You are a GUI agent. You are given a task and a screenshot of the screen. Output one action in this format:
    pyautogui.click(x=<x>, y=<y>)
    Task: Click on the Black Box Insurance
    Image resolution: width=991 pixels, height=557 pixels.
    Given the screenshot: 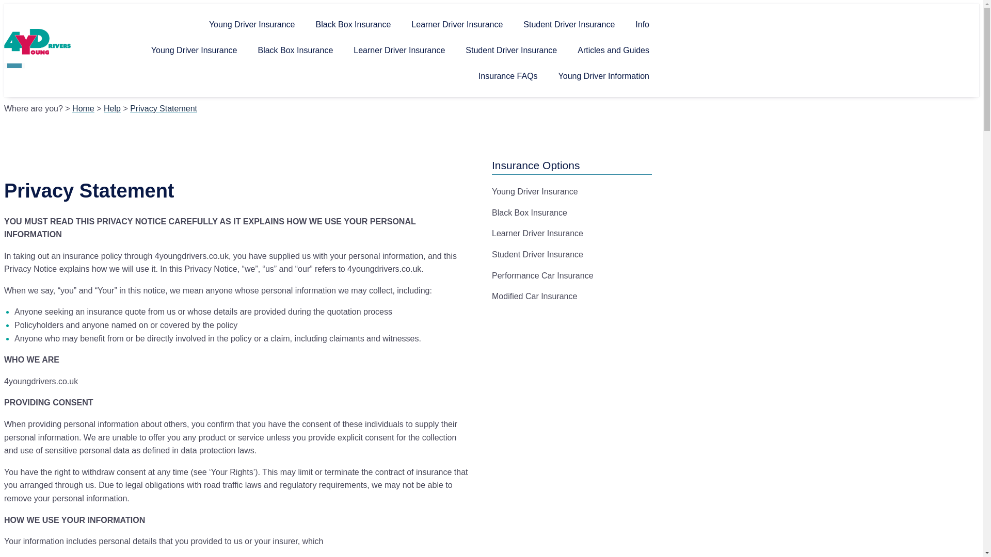 What is the action you would take?
    pyautogui.click(x=353, y=25)
    